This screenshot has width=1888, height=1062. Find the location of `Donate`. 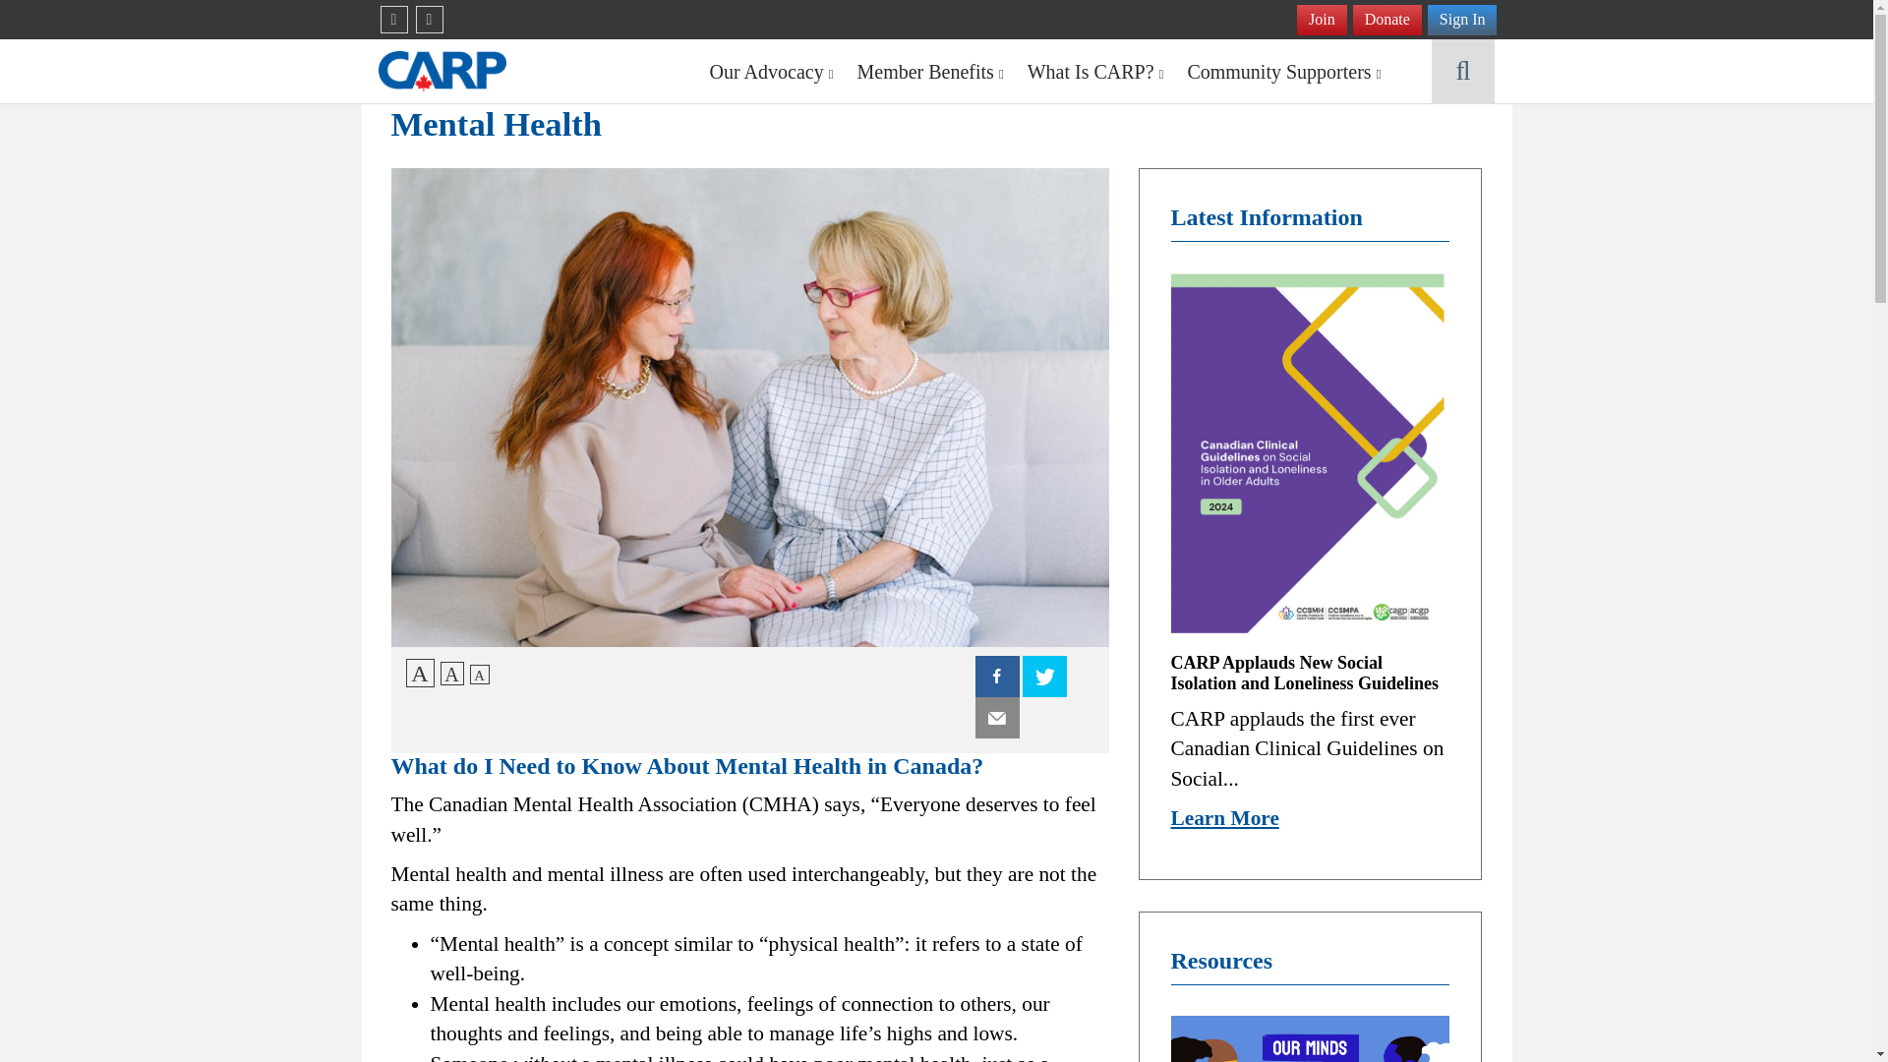

Donate is located at coordinates (1386, 20).